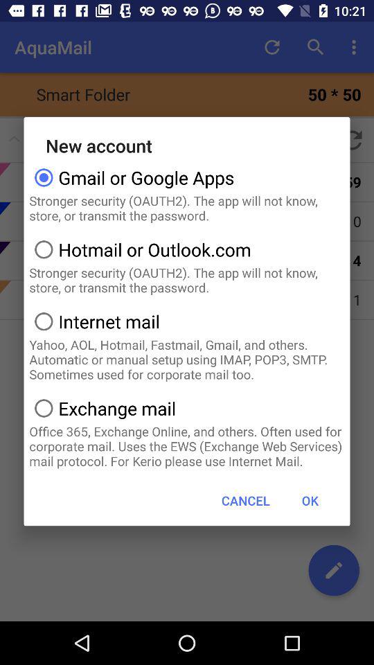  What do you see at coordinates (245, 500) in the screenshot?
I see `tap the icon to the left of ok` at bounding box center [245, 500].